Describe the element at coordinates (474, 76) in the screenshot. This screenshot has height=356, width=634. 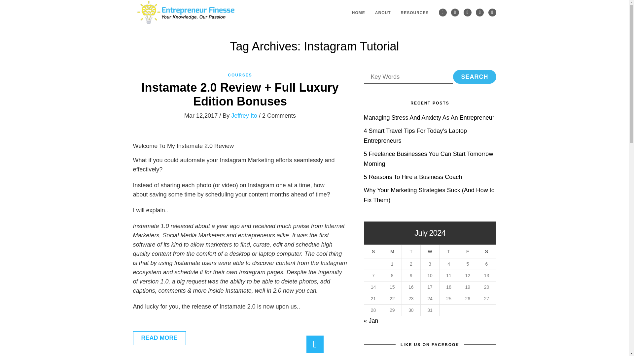
I see `Search` at that location.